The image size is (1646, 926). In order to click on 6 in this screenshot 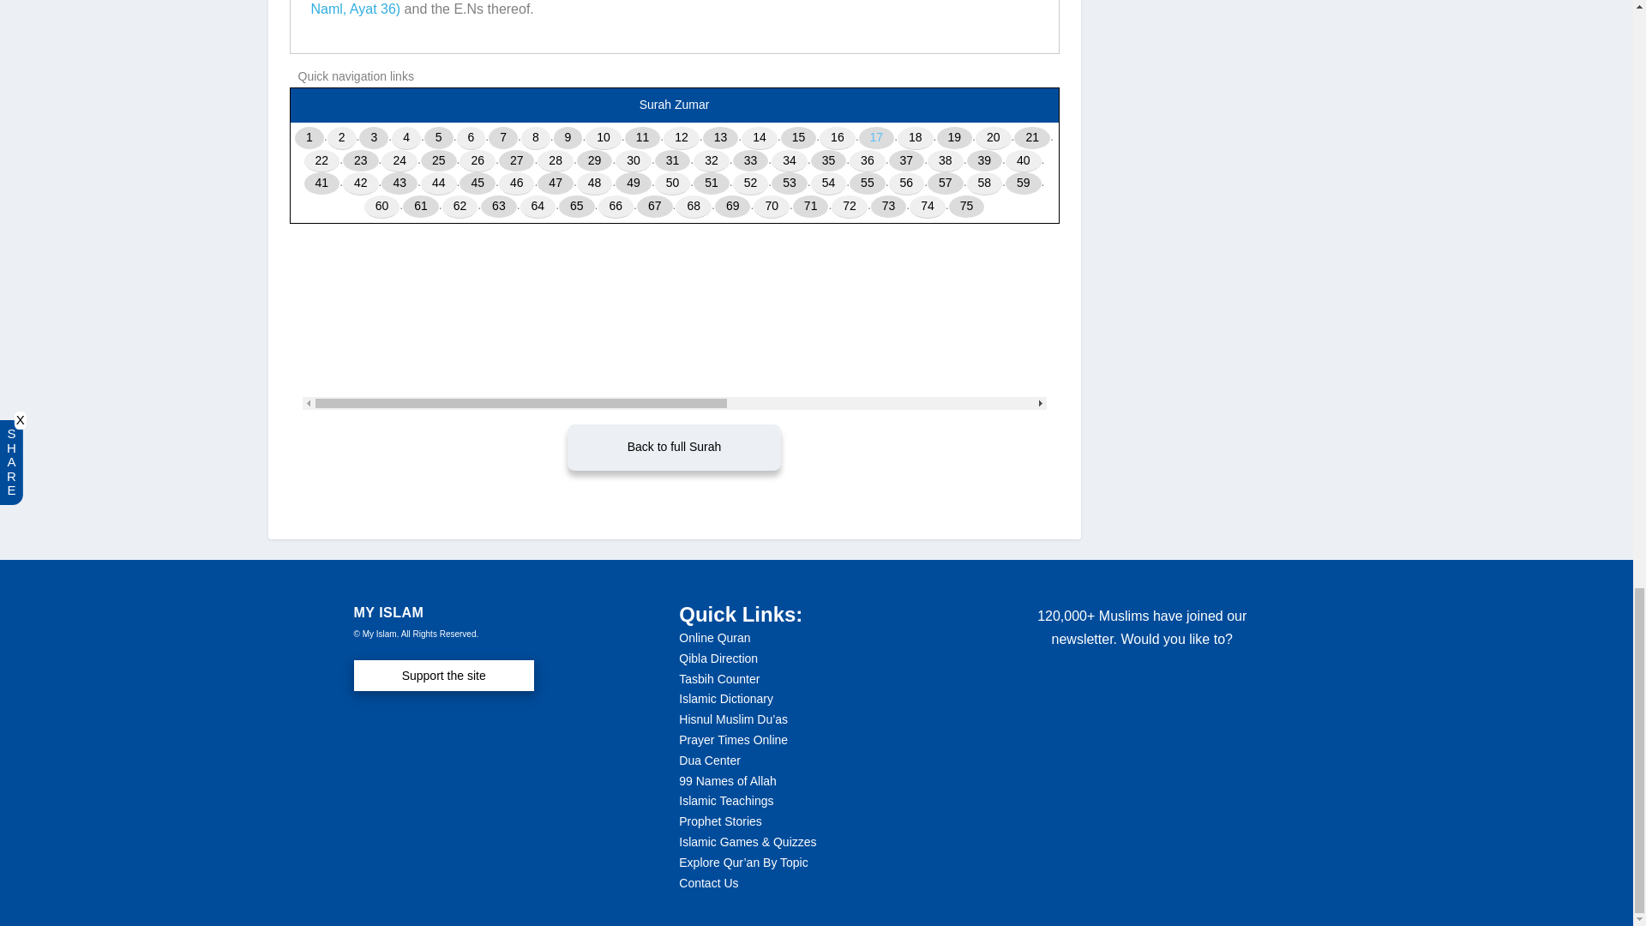, I will do `click(472, 137)`.